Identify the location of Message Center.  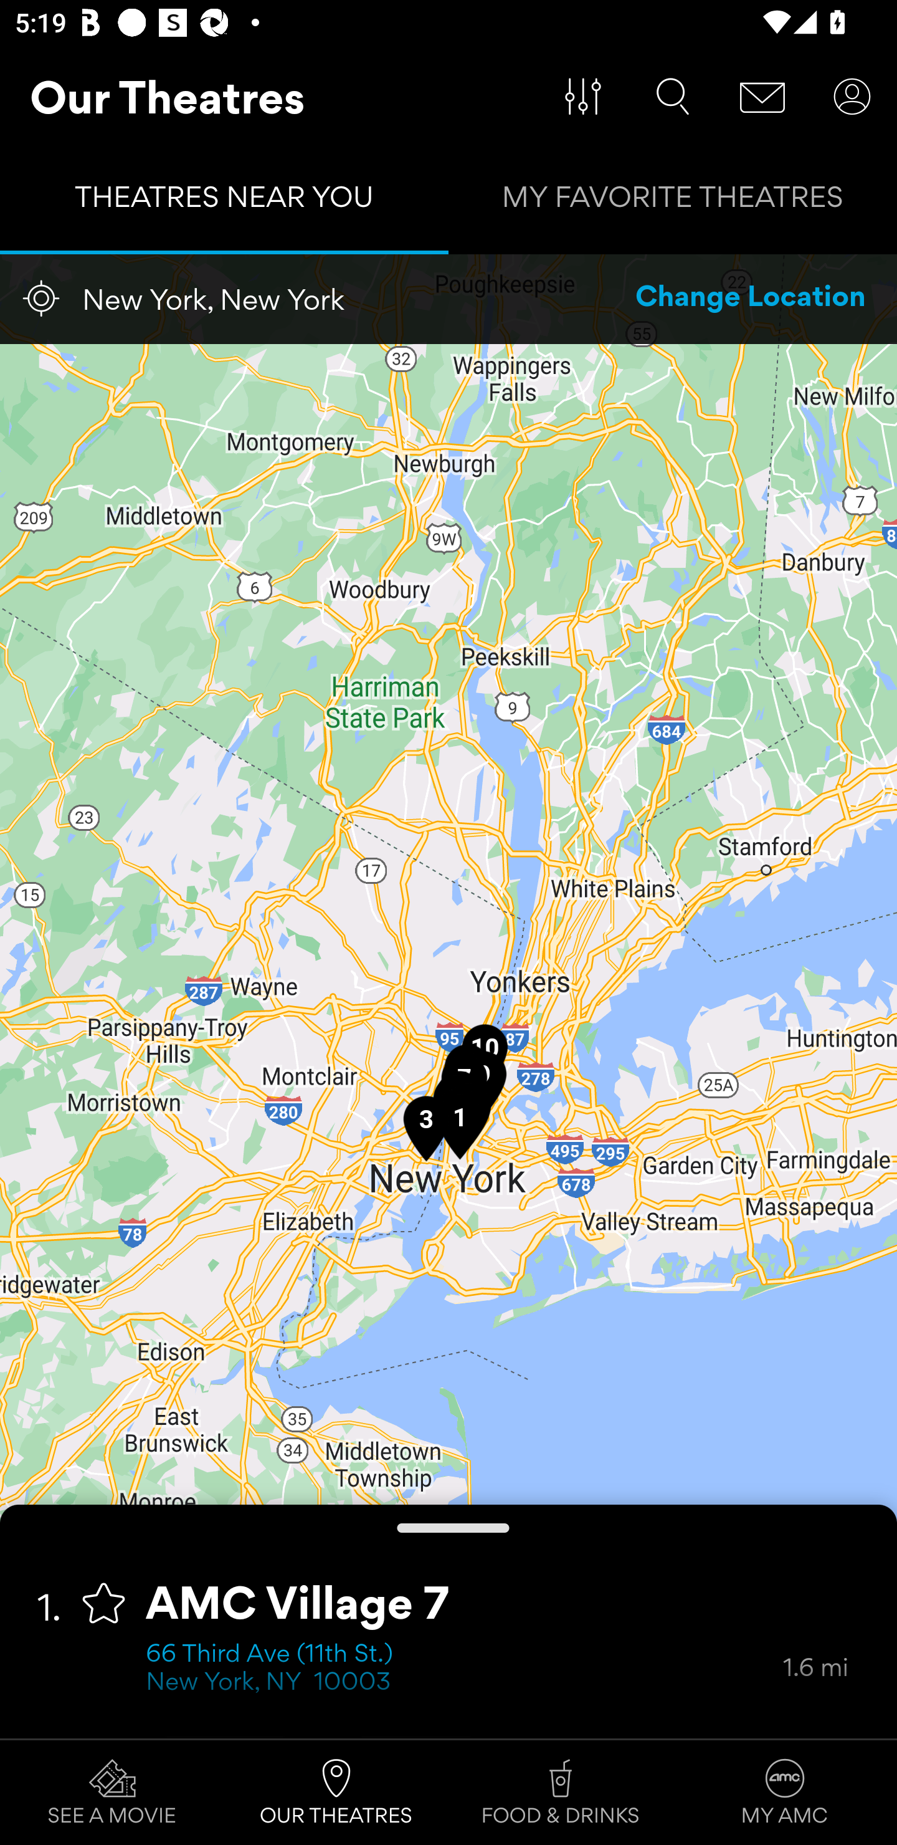
(762, 97).